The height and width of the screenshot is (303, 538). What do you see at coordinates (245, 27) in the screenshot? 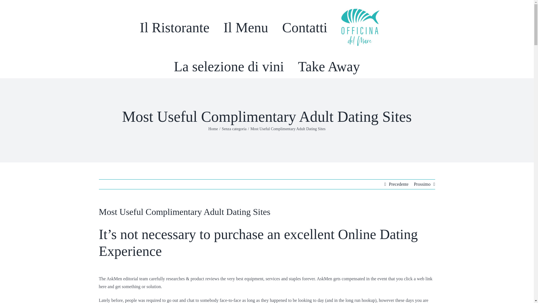
I see `Il Menu` at bounding box center [245, 27].